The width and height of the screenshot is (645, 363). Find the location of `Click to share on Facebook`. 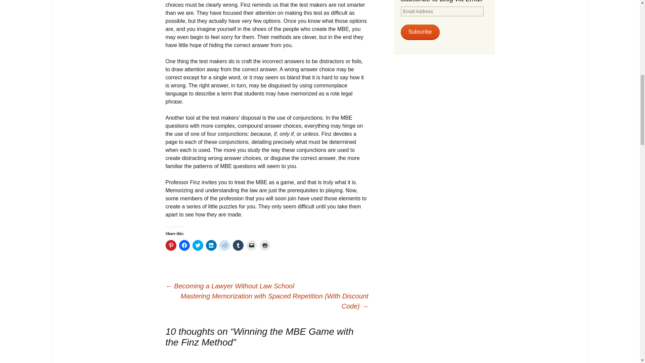

Click to share on Facebook is located at coordinates (184, 245).